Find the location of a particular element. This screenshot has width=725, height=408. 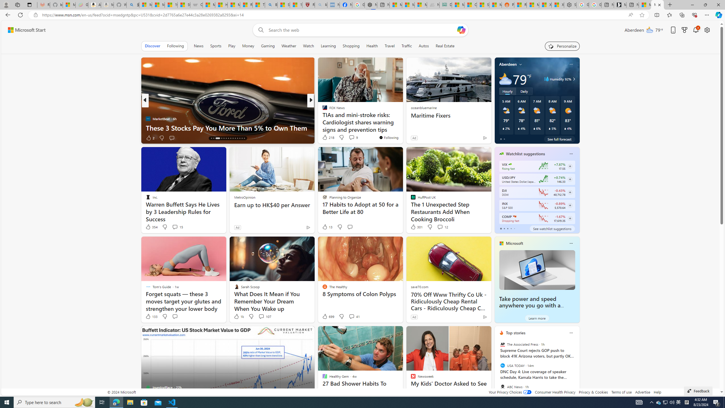

301 Like is located at coordinates (416, 227).